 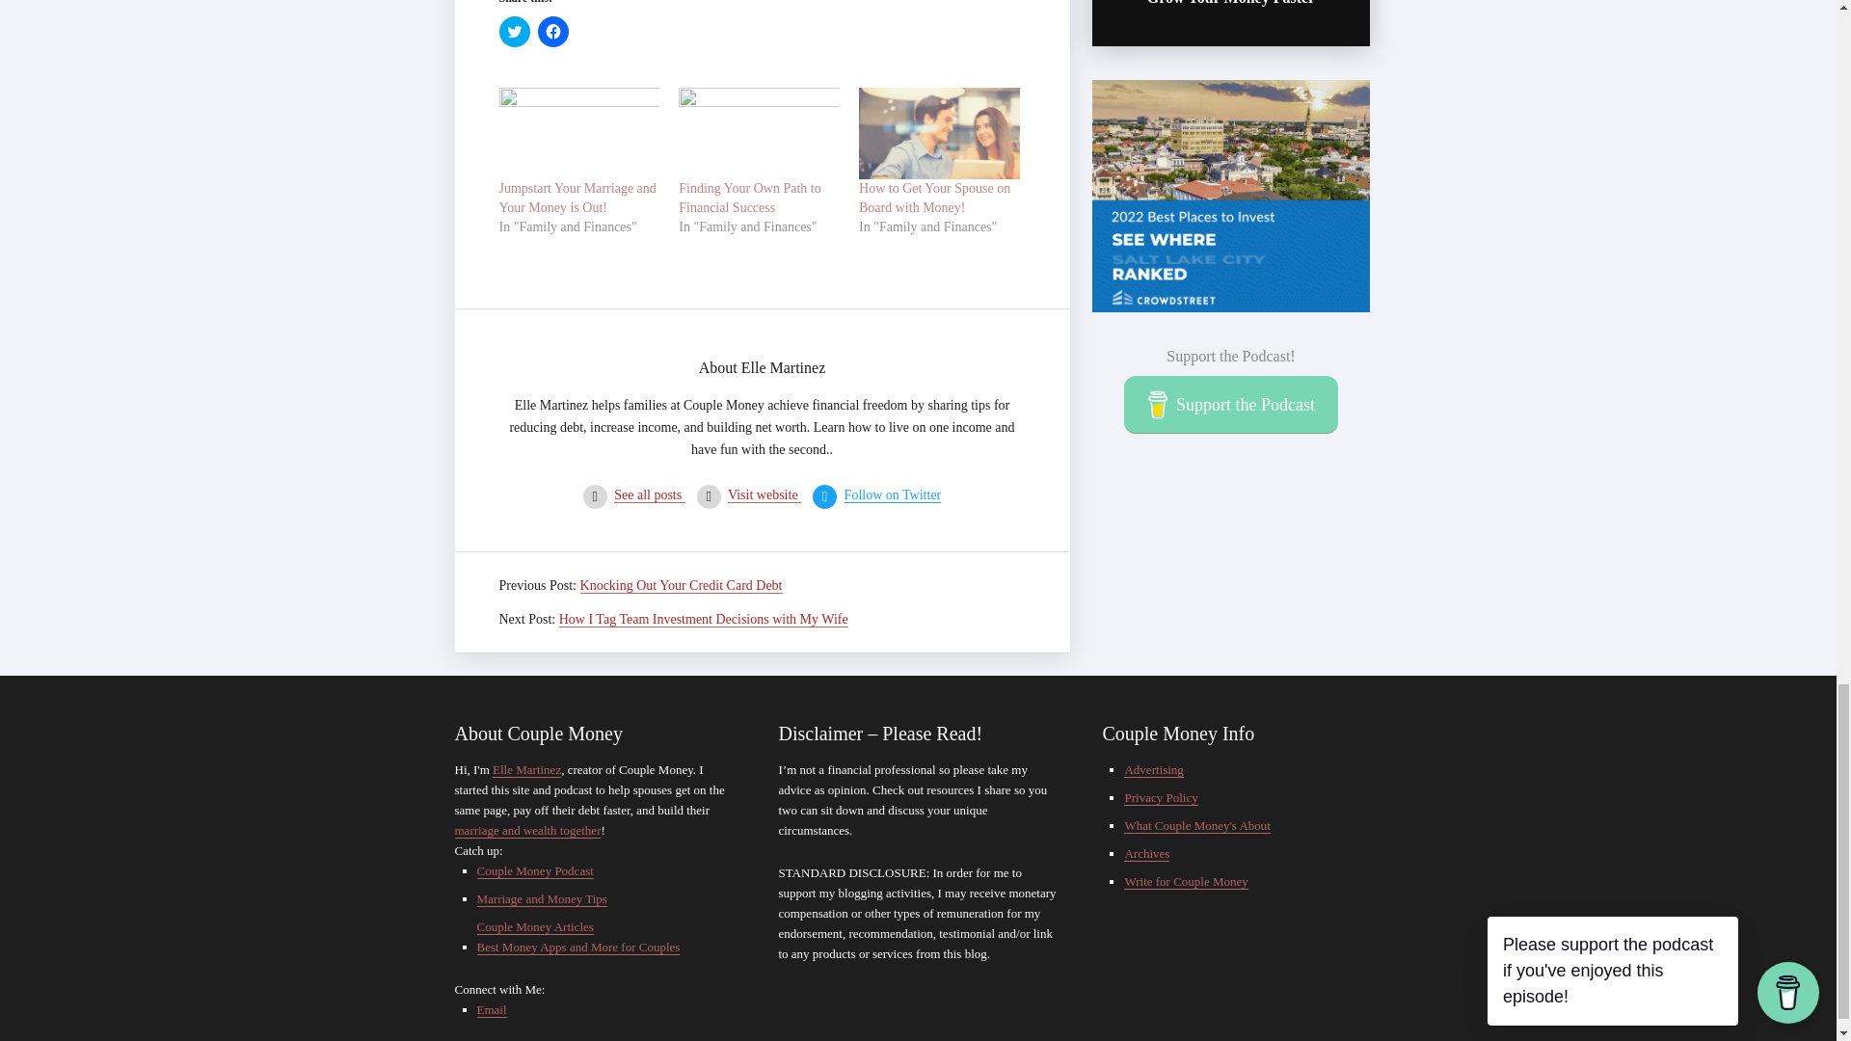 I want to click on Finding Your Own Path to Financial Success, so click(x=749, y=197).